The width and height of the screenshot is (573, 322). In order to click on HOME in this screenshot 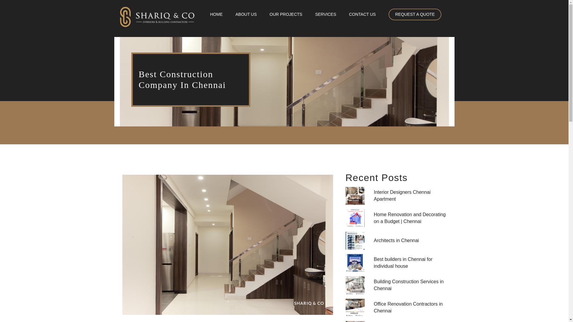, I will do `click(216, 14)`.